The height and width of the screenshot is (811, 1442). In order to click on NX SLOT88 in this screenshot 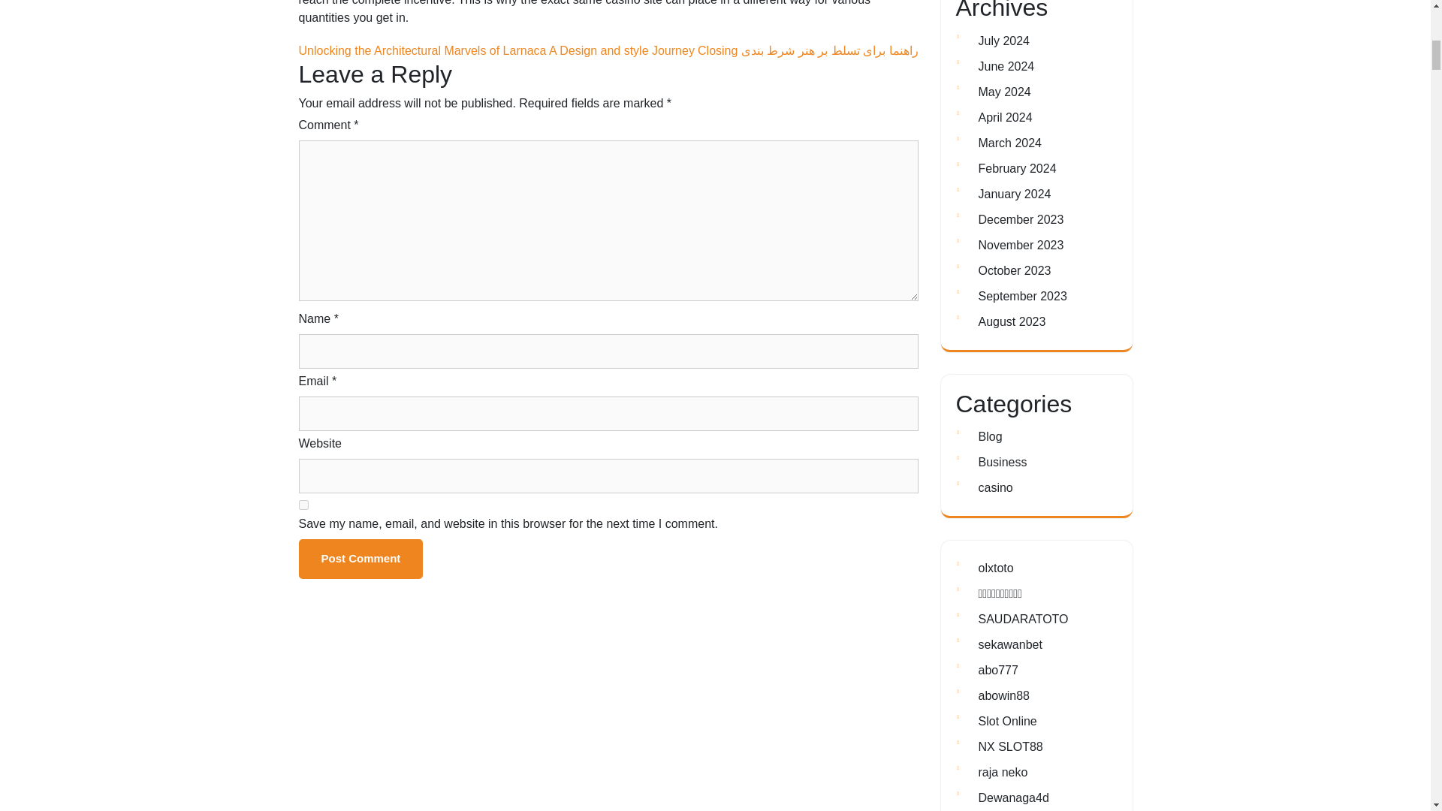, I will do `click(1009, 746)`.